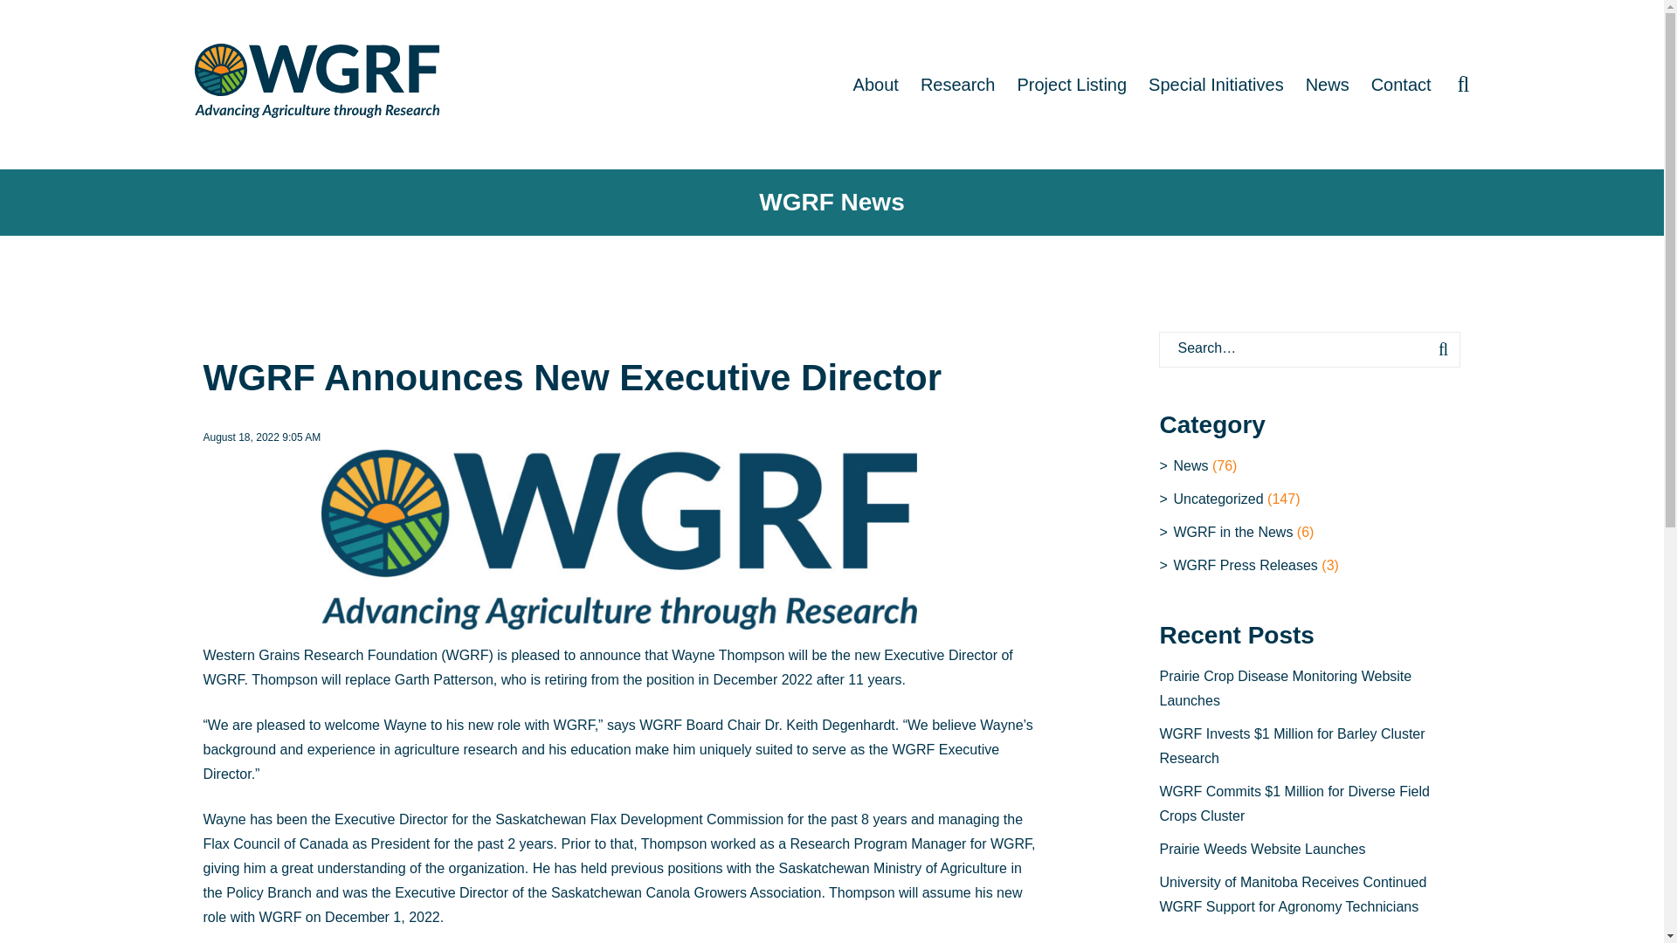 This screenshot has height=943, width=1677. I want to click on Contact, so click(1401, 84).